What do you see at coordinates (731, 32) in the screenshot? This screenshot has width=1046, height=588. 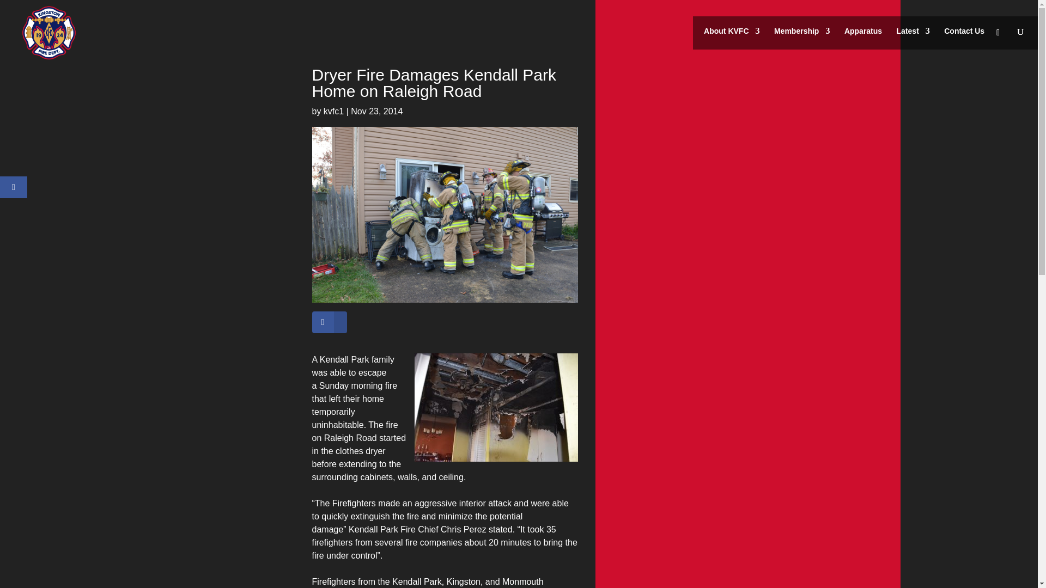 I see `About KVFC` at bounding box center [731, 32].